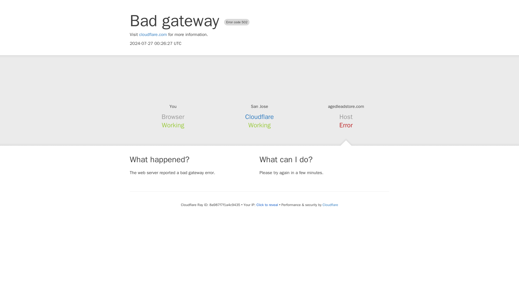 The width and height of the screenshot is (519, 292). Describe the element at coordinates (153, 35) in the screenshot. I see `cloudflare.com` at that location.